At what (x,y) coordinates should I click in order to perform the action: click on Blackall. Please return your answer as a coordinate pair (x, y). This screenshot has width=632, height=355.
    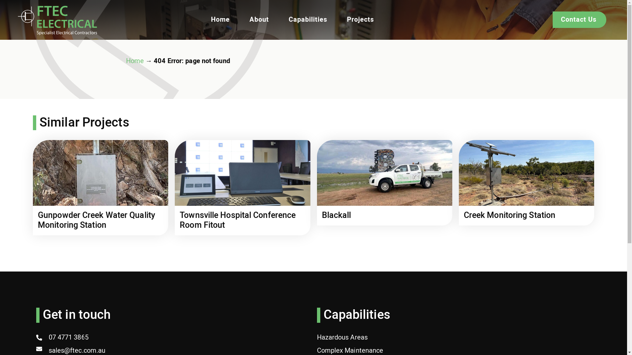
    Looking at the image, I should click on (336, 216).